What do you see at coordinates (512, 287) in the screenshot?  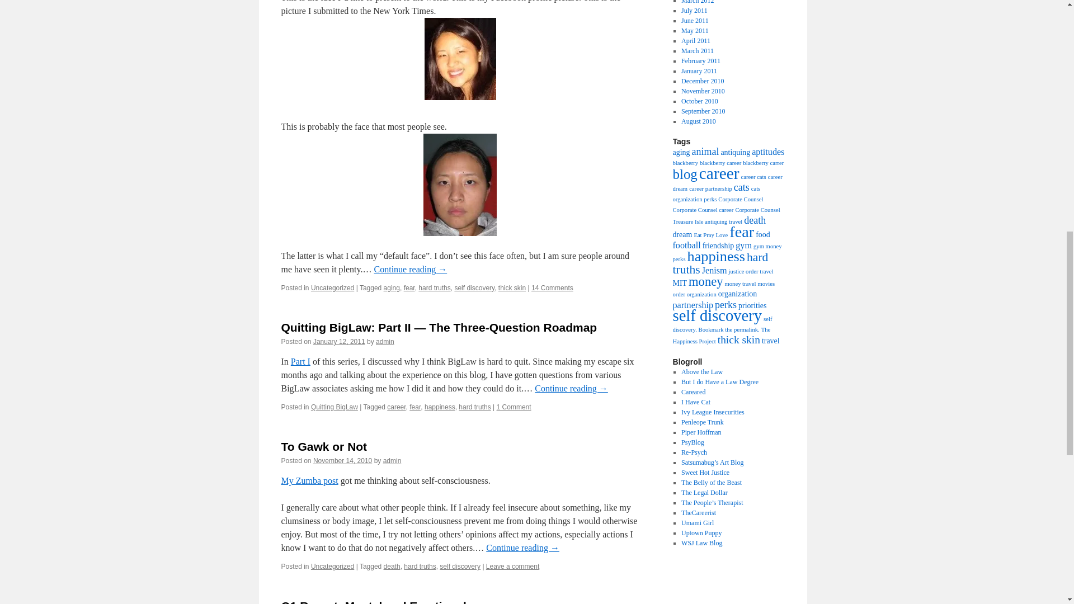 I see `thick skin` at bounding box center [512, 287].